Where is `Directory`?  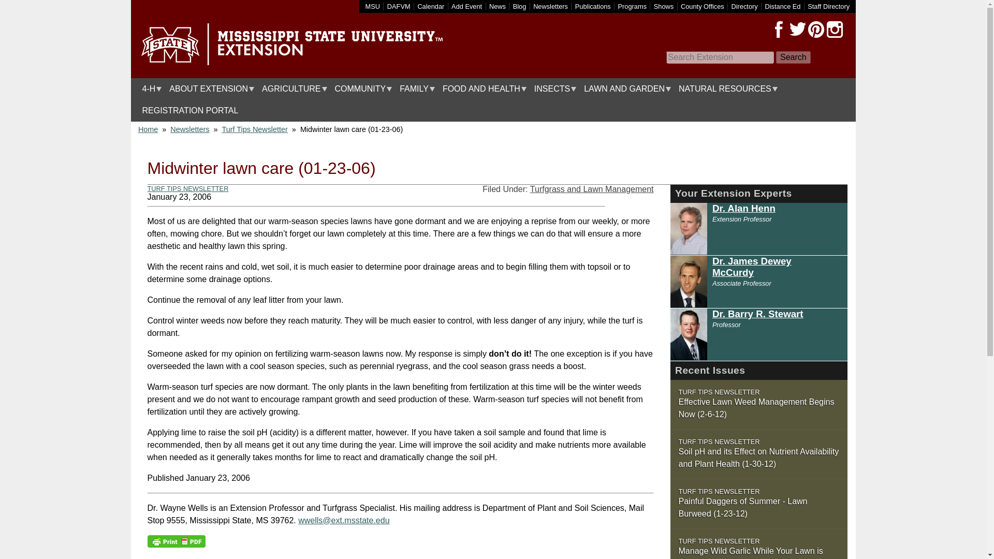 Directory is located at coordinates (744, 6).